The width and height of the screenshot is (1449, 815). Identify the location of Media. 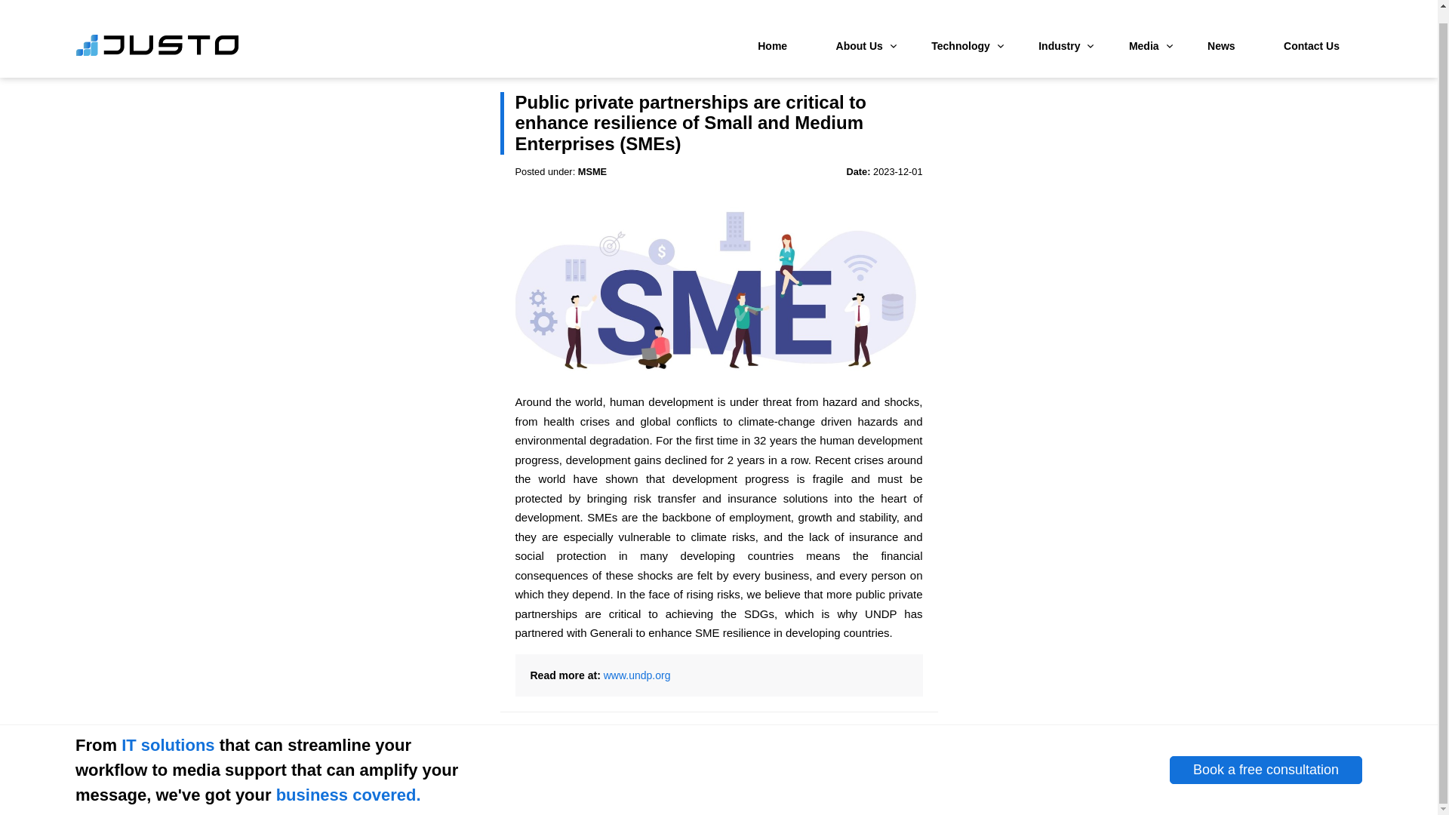
(1144, 32).